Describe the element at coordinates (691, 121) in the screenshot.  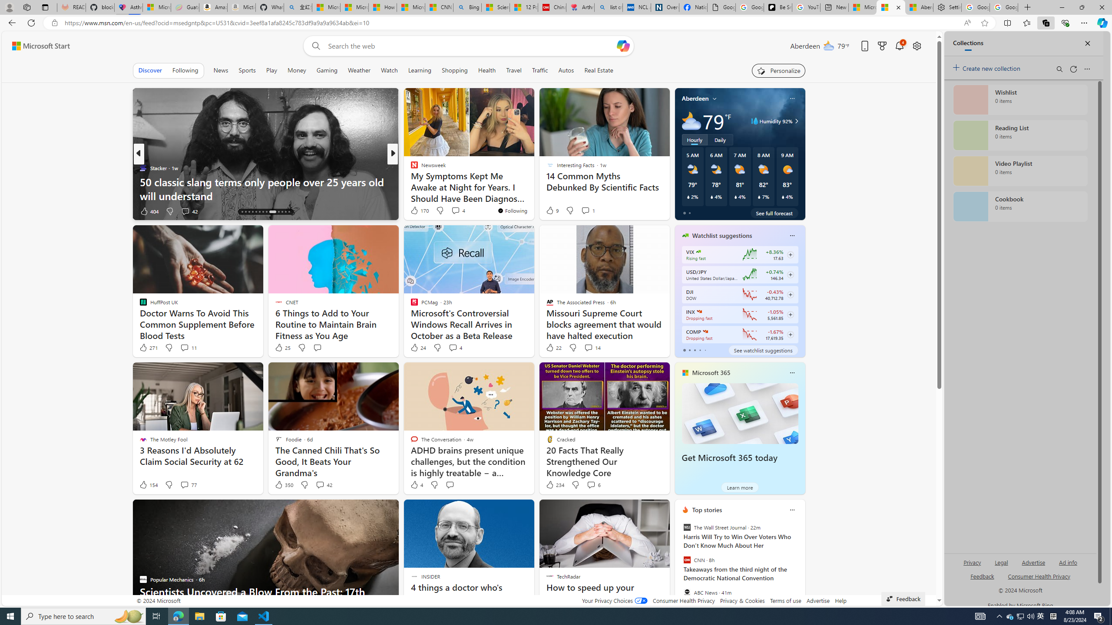
I see `Mostly cloudy` at that location.